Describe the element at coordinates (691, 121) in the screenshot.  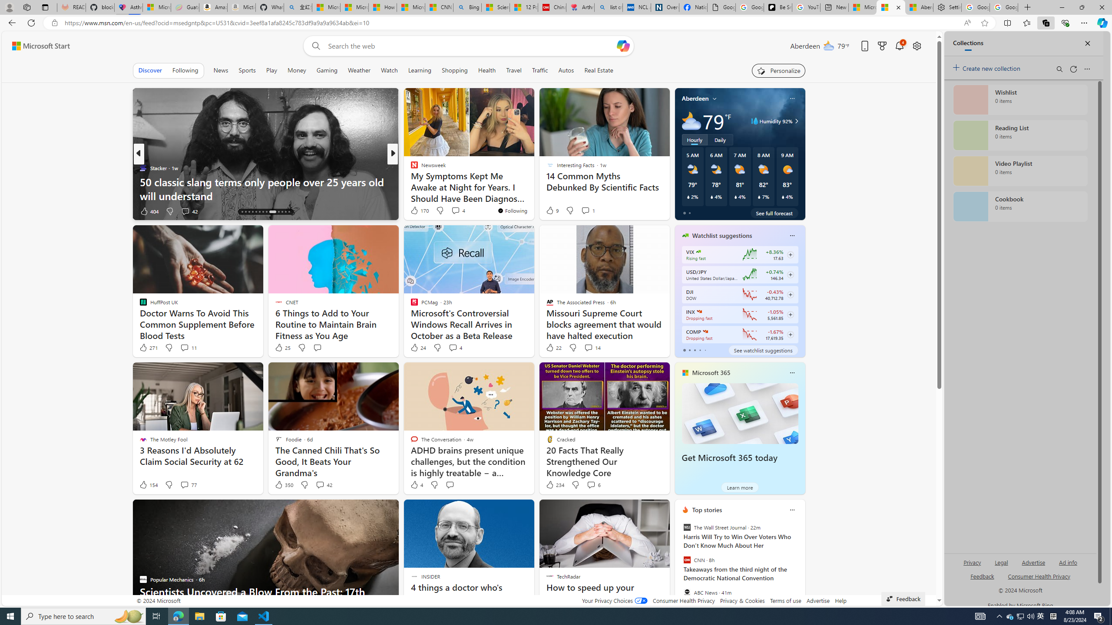
I see `Mostly cloudy` at that location.